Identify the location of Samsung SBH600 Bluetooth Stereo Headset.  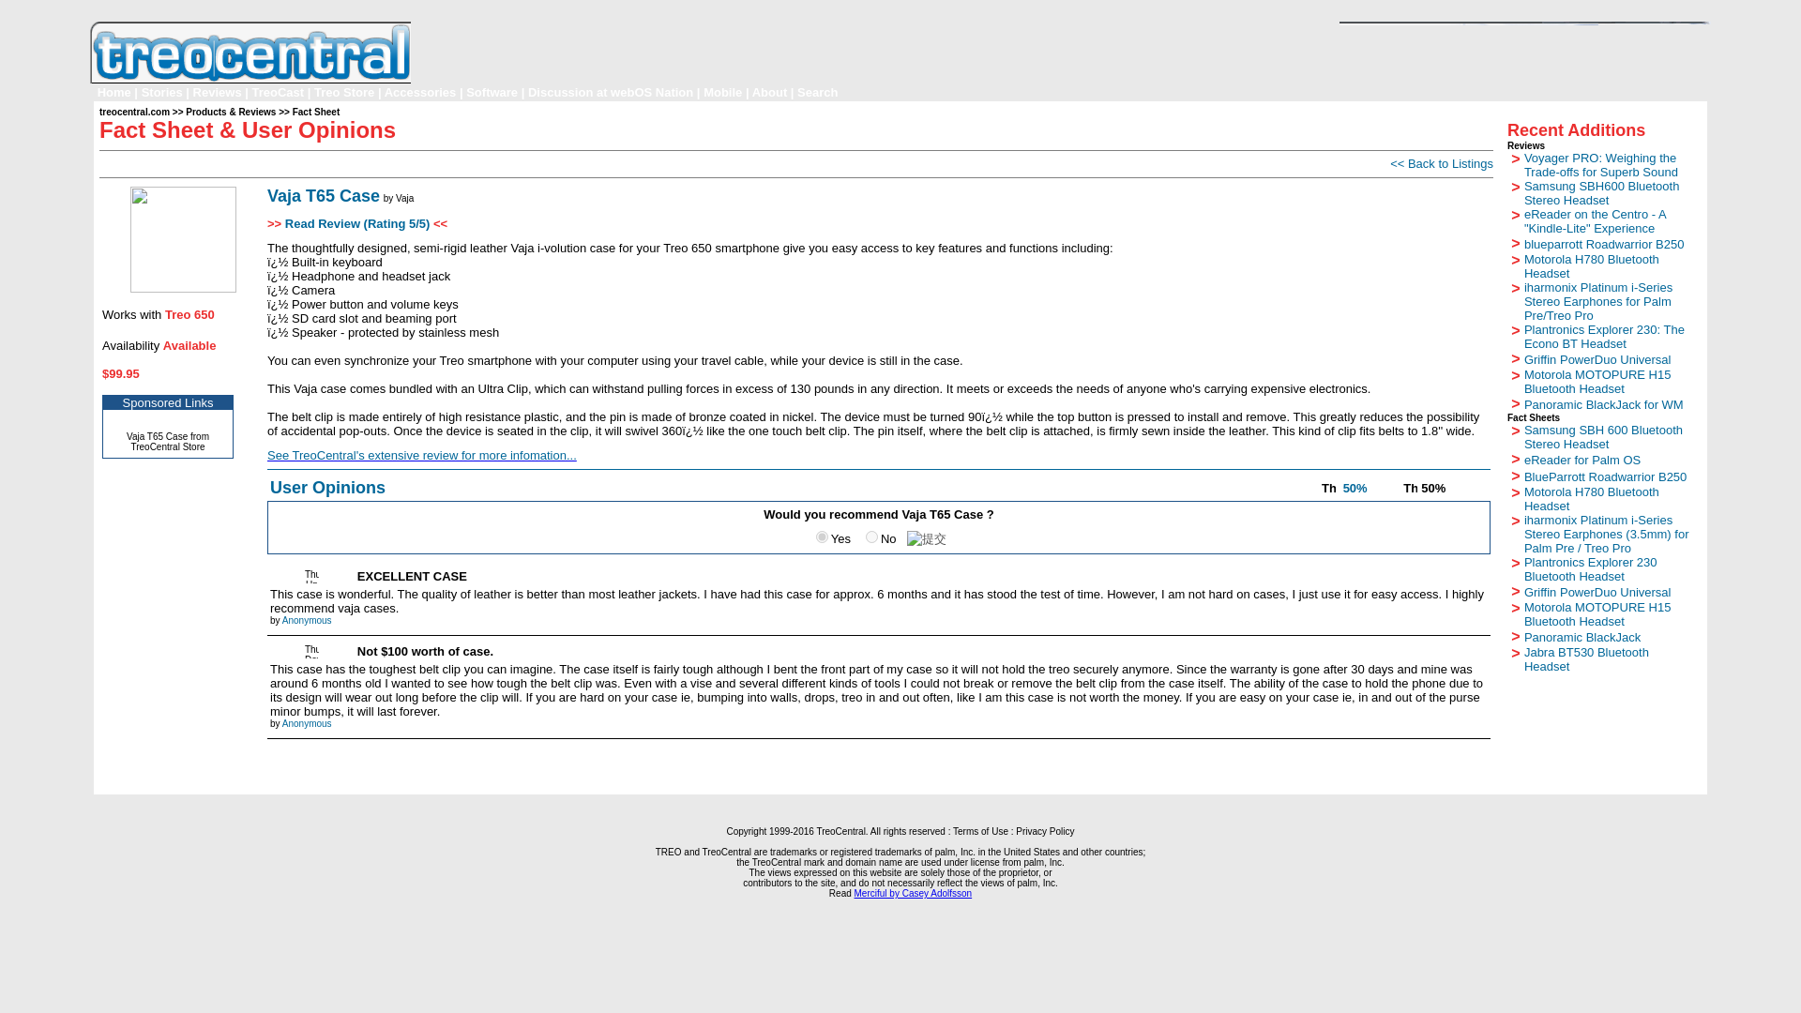
(1602, 192).